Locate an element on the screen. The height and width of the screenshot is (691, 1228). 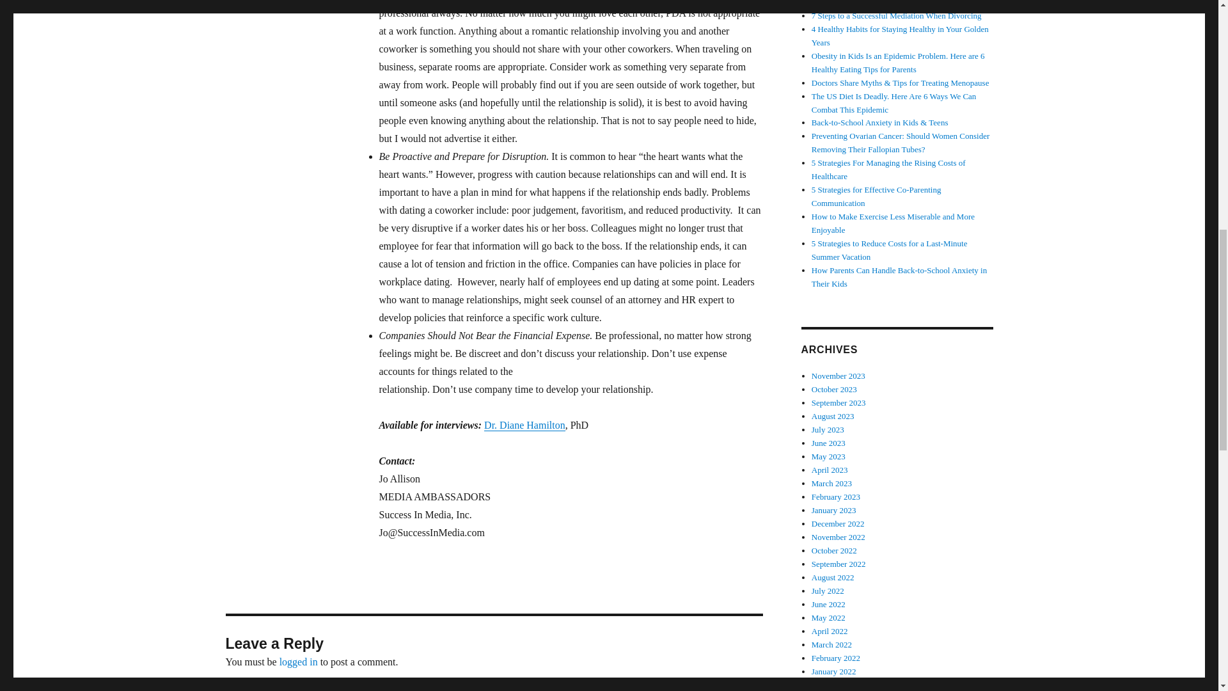
logged in is located at coordinates (299, 662).